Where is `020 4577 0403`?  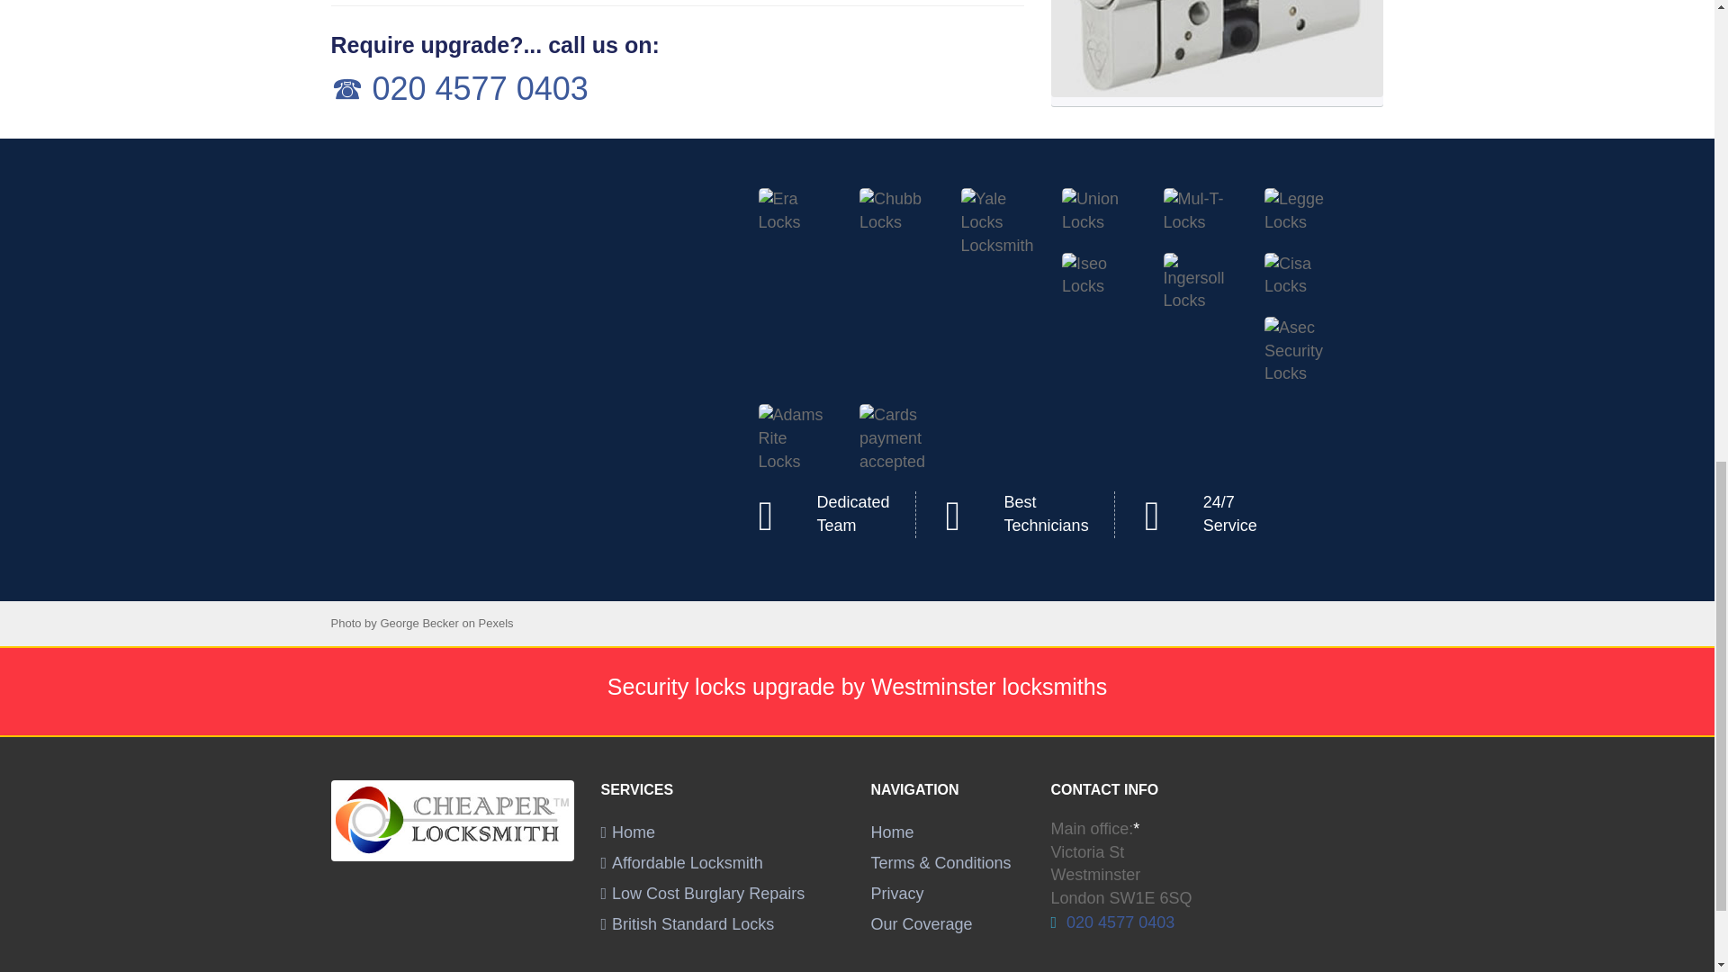
020 4577 0403 is located at coordinates (1118, 922).